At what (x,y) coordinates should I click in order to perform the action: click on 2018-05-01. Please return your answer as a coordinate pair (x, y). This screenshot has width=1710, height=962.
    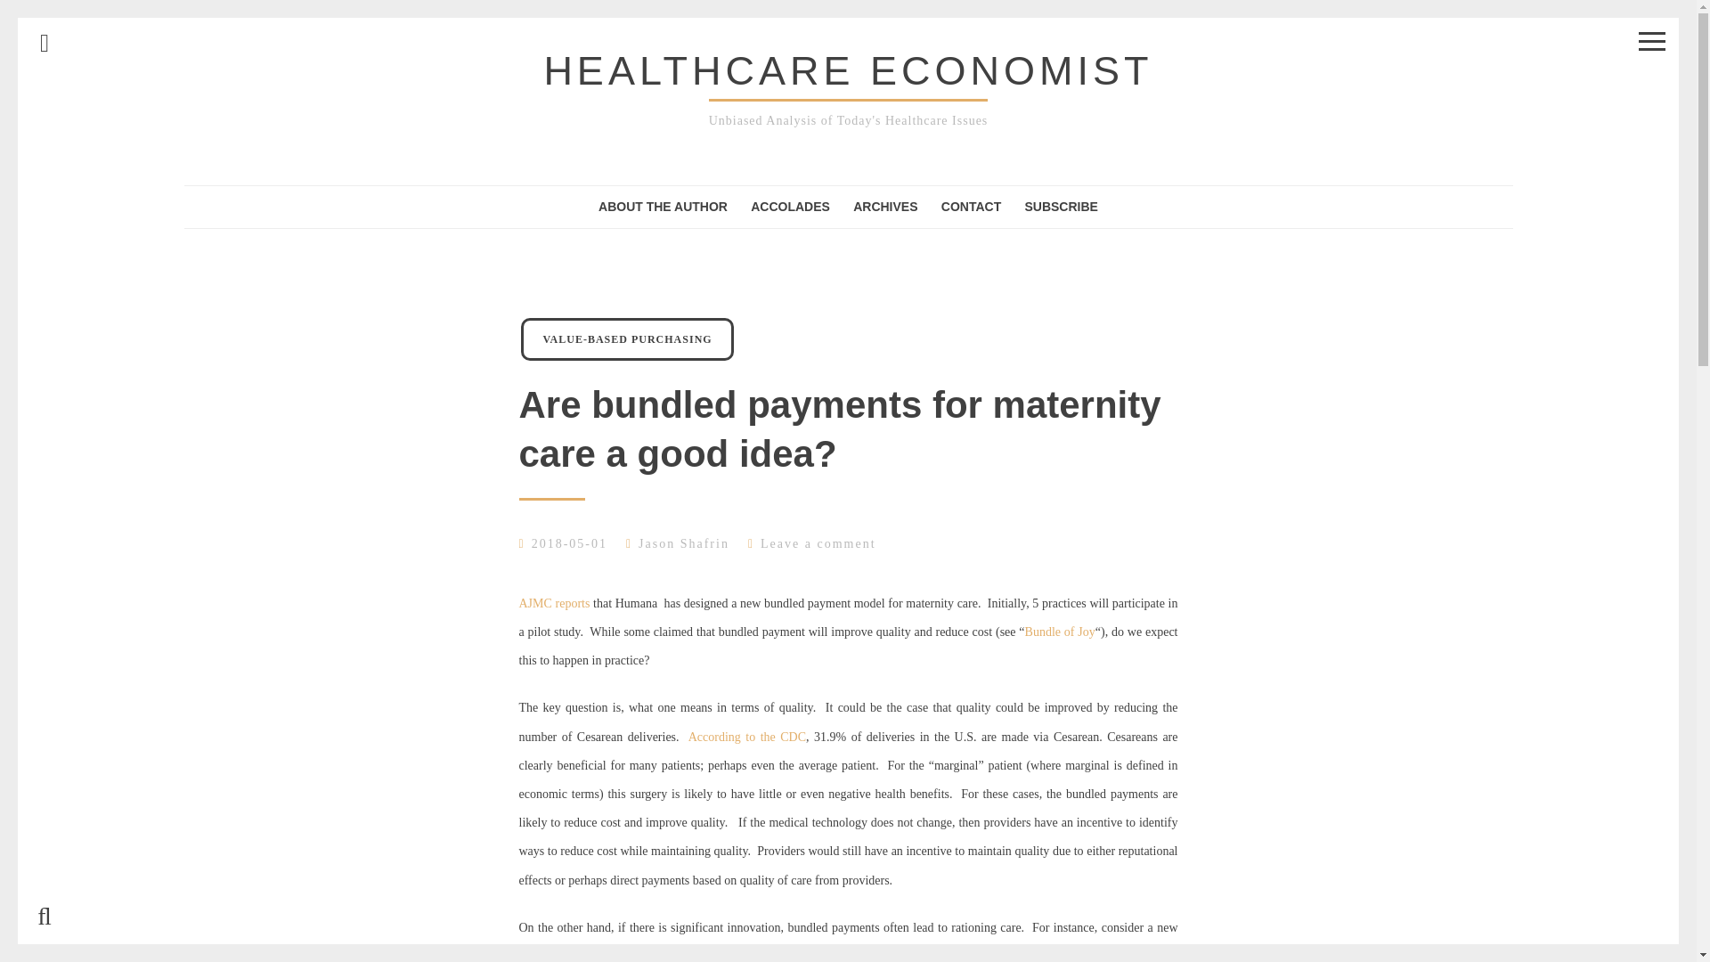
    Looking at the image, I should click on (569, 543).